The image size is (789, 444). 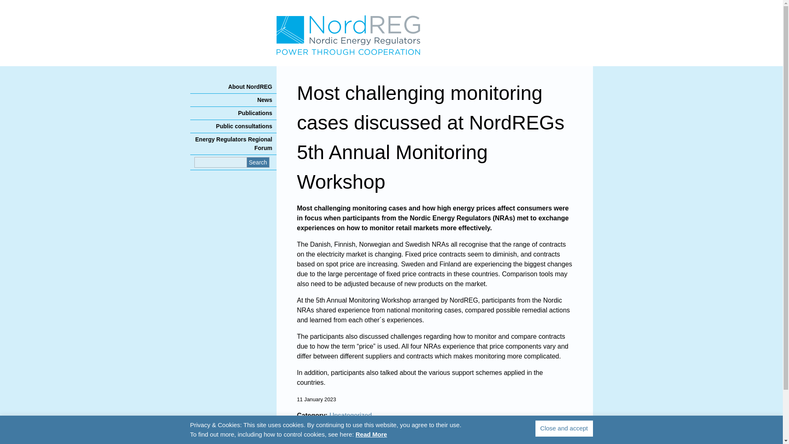 I want to click on Finland has the highest share of active customers, so click(x=365, y=432).